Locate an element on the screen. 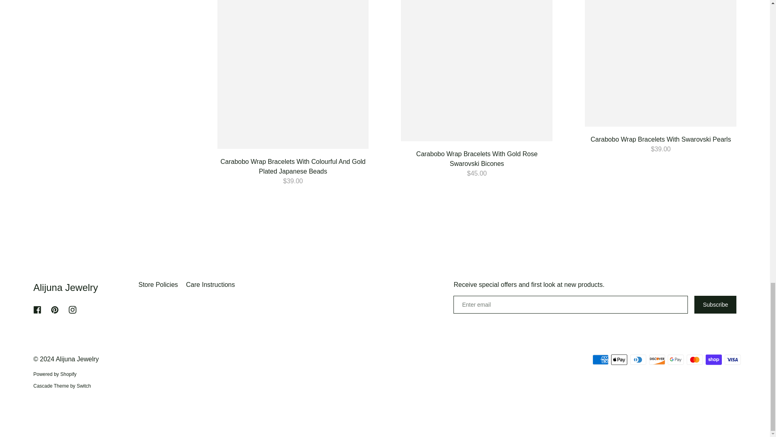 The width and height of the screenshot is (776, 437). Google Pay is located at coordinates (675, 359).